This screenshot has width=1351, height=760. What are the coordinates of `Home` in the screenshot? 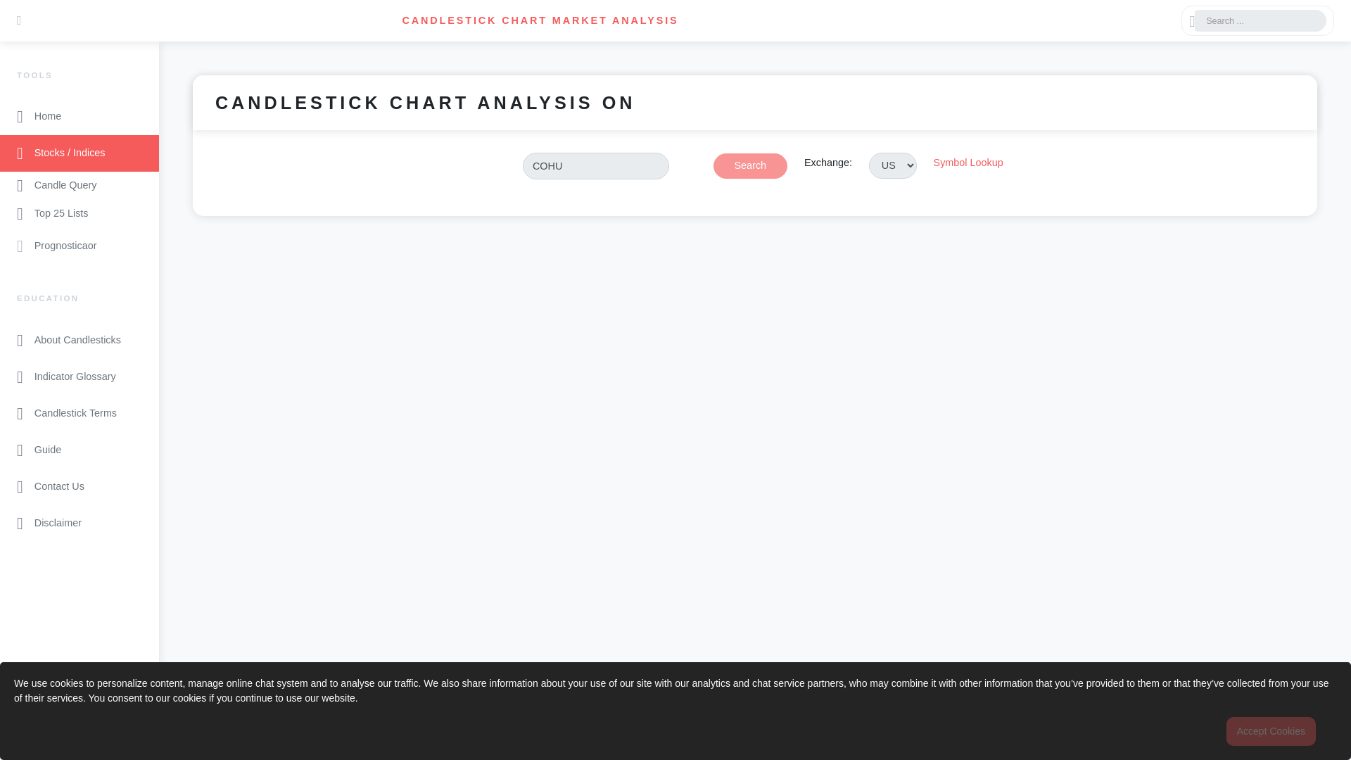 It's located at (80, 117).